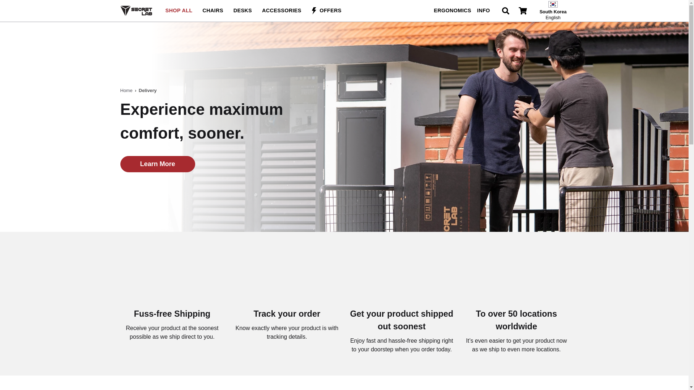 This screenshot has height=390, width=694. I want to click on SHOP ALL, so click(126, 90).